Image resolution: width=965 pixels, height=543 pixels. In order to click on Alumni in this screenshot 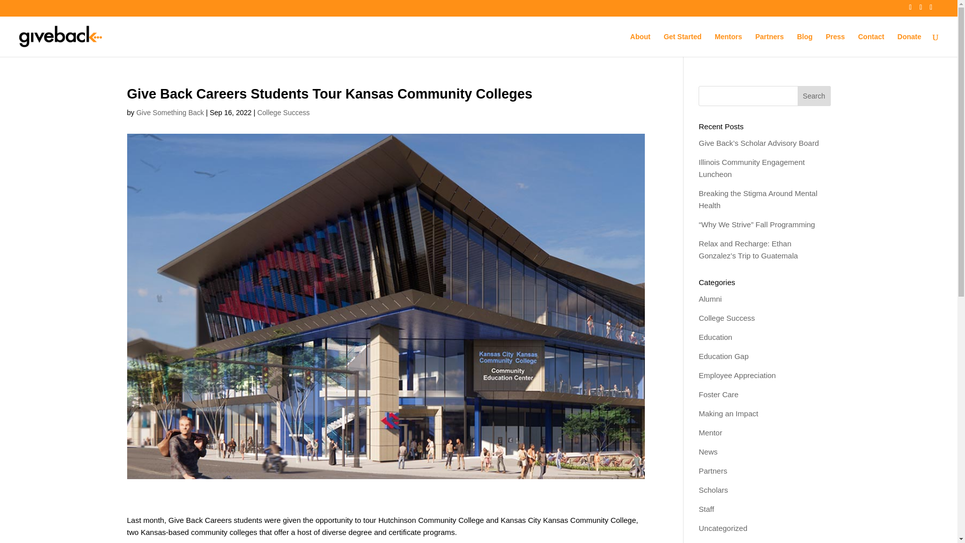, I will do `click(710, 299)`.